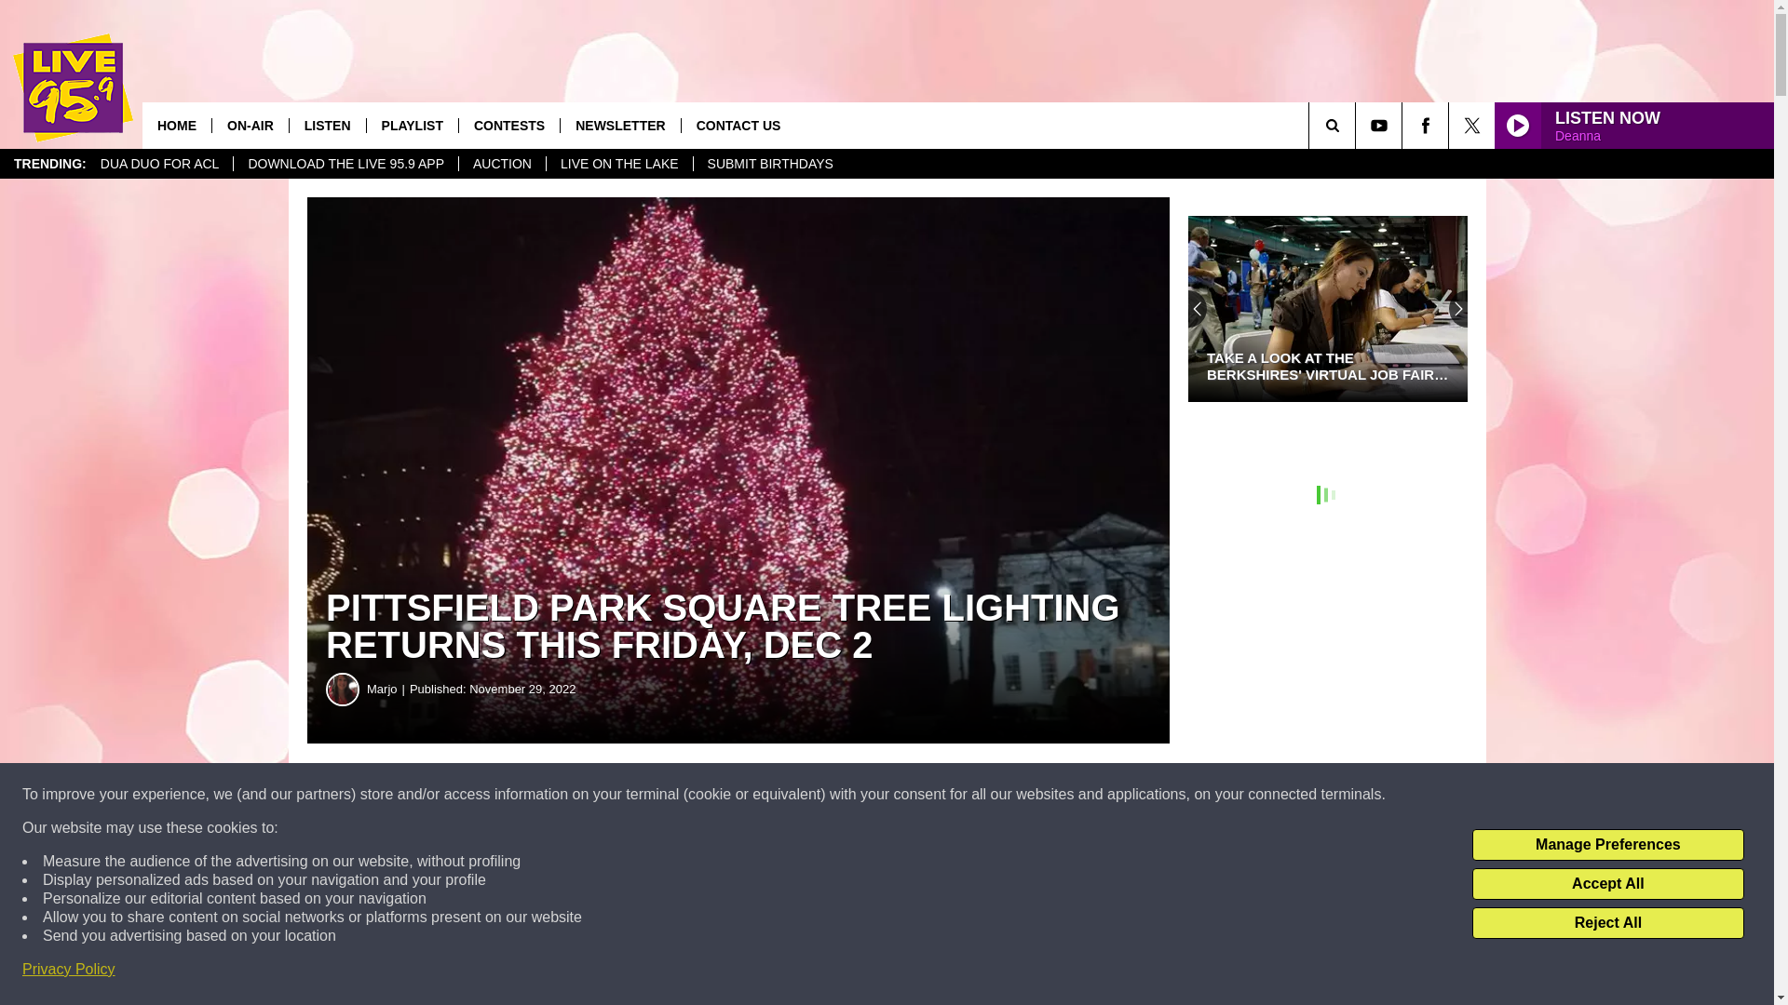 The width and height of the screenshot is (1788, 1005). I want to click on CONTACT US, so click(738, 125).